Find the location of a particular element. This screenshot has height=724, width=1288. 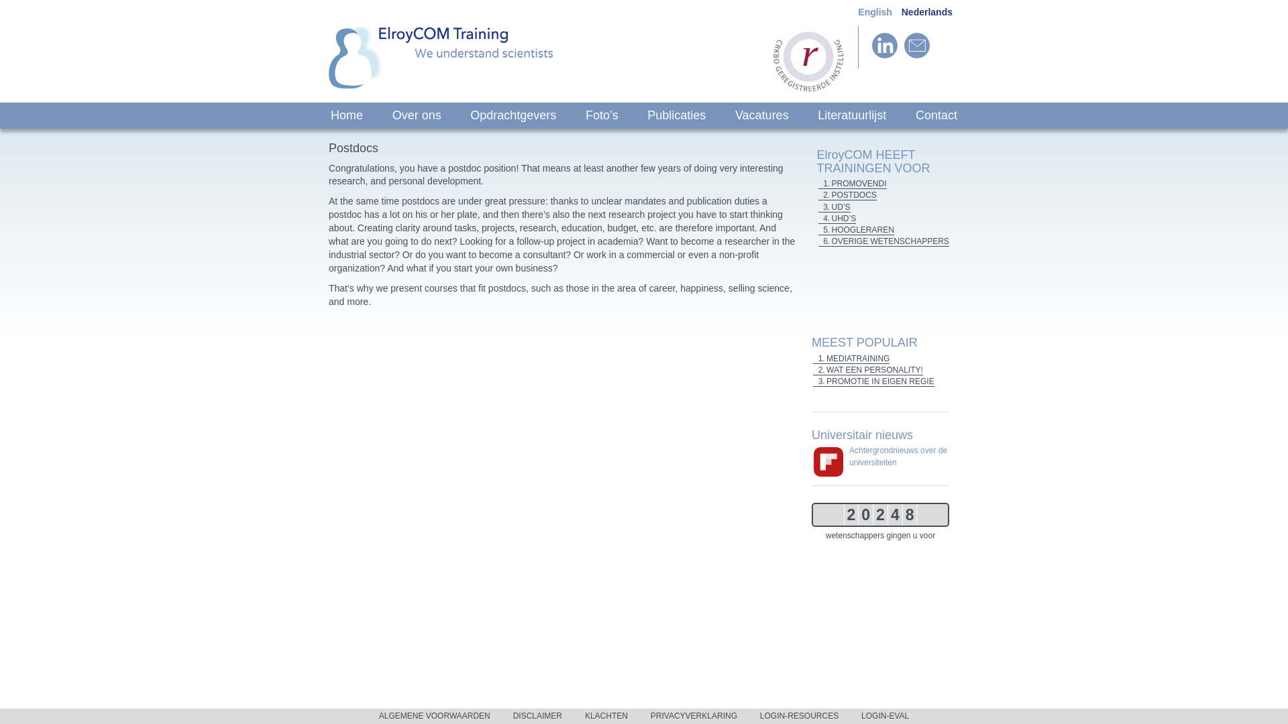

HOOGLERAREN is located at coordinates (856, 230).